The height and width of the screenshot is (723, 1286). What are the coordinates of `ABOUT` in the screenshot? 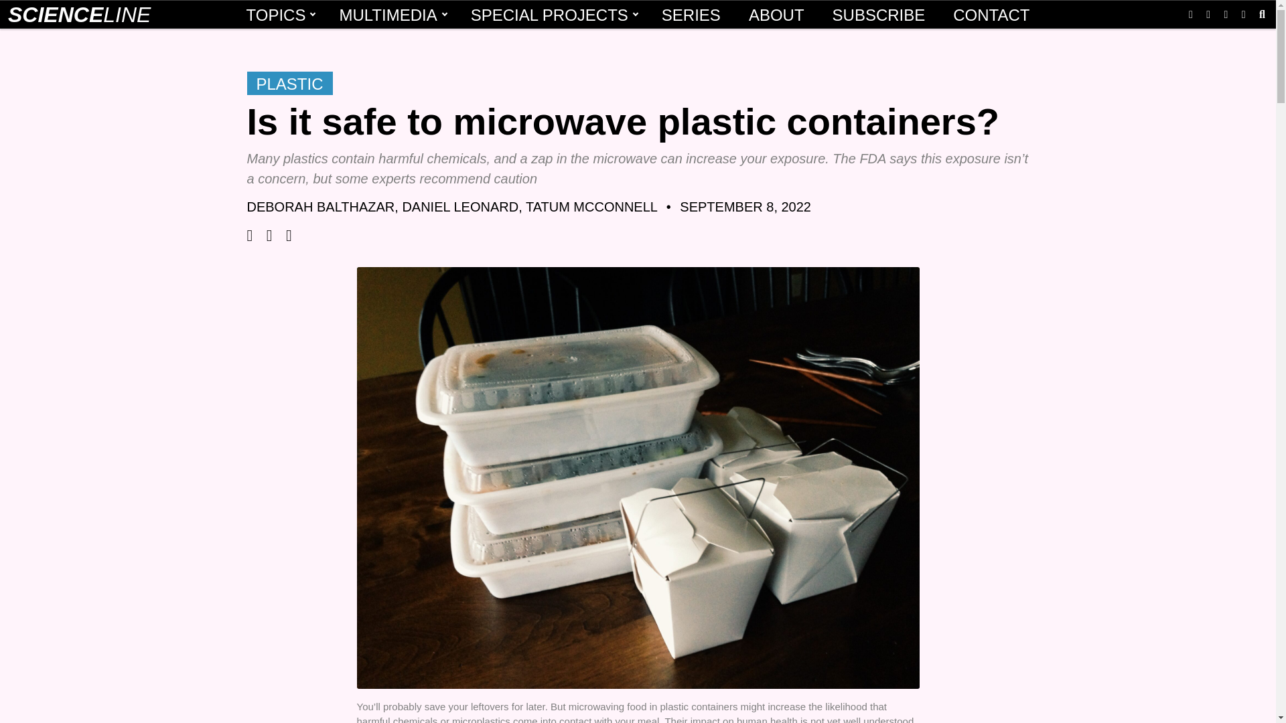 It's located at (777, 15).